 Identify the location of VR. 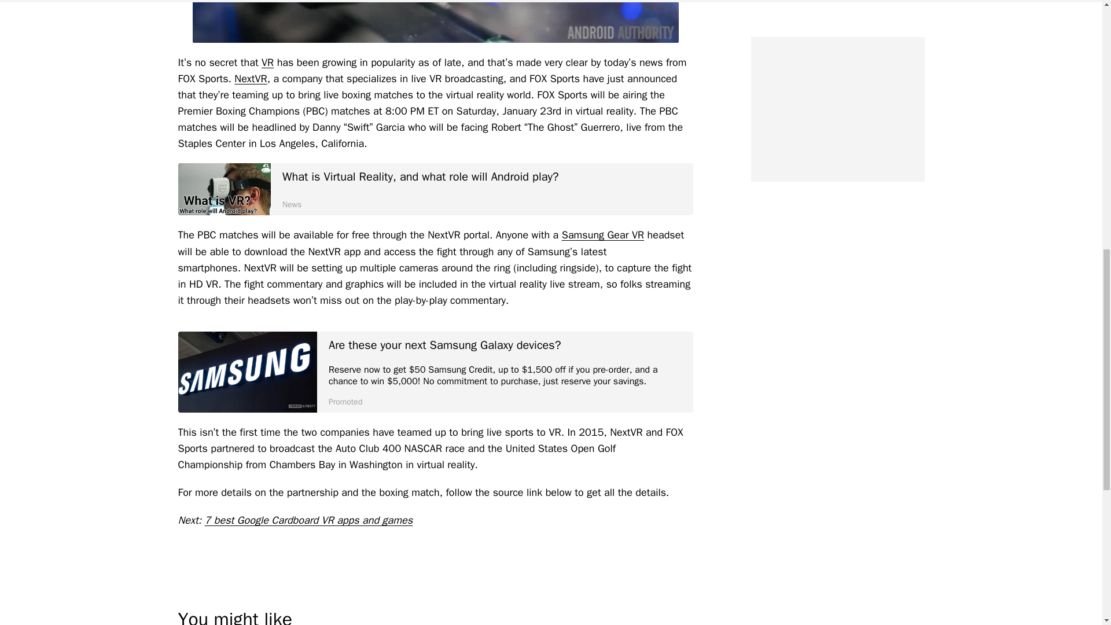
(267, 62).